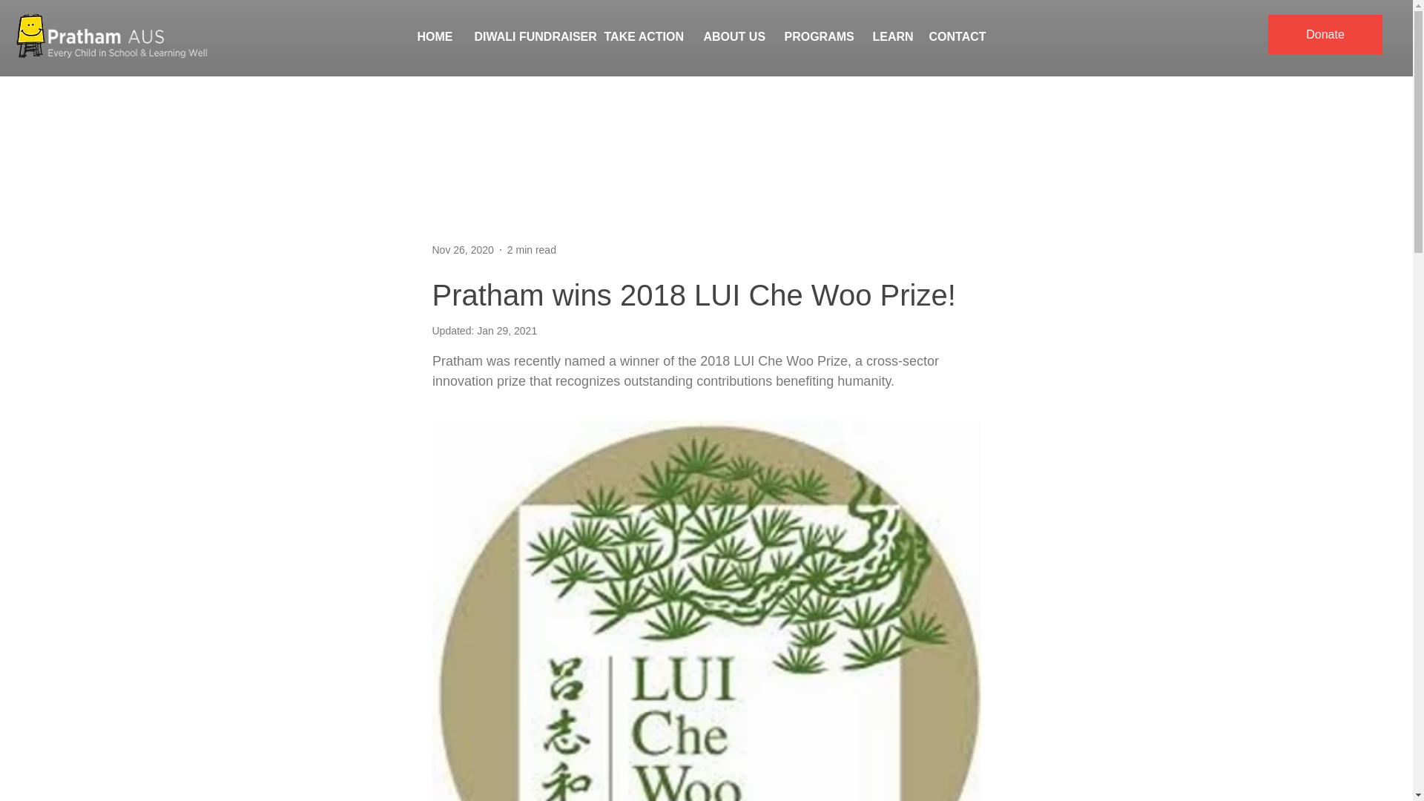 The image size is (1424, 801). What do you see at coordinates (531, 249) in the screenshot?
I see `2 min read` at bounding box center [531, 249].